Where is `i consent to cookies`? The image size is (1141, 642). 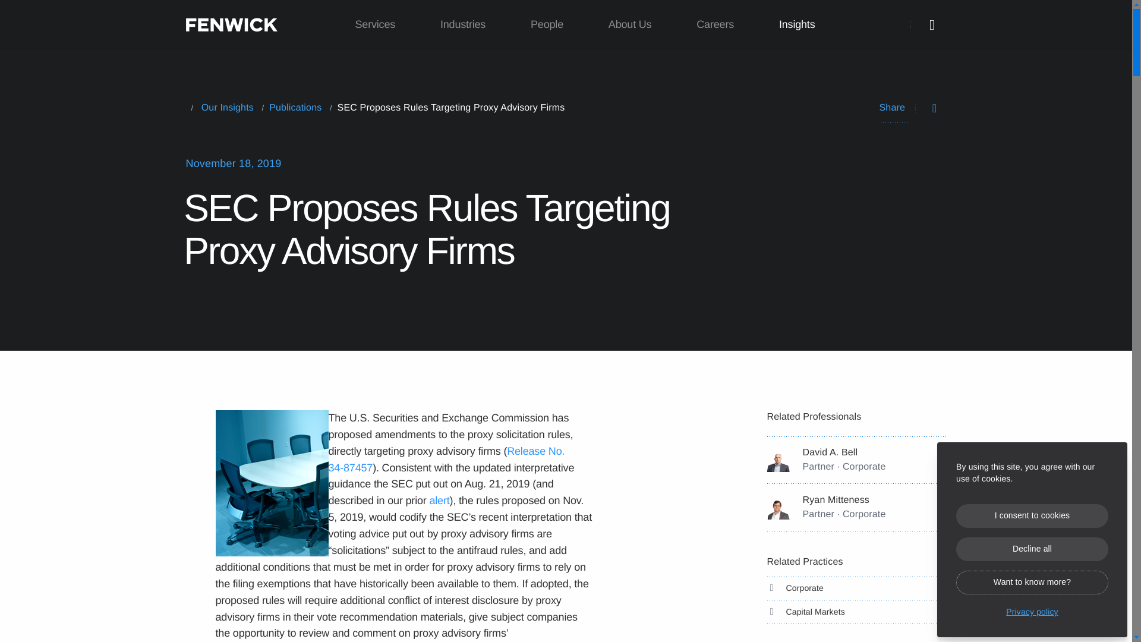
i consent to cookies is located at coordinates (1032, 515).